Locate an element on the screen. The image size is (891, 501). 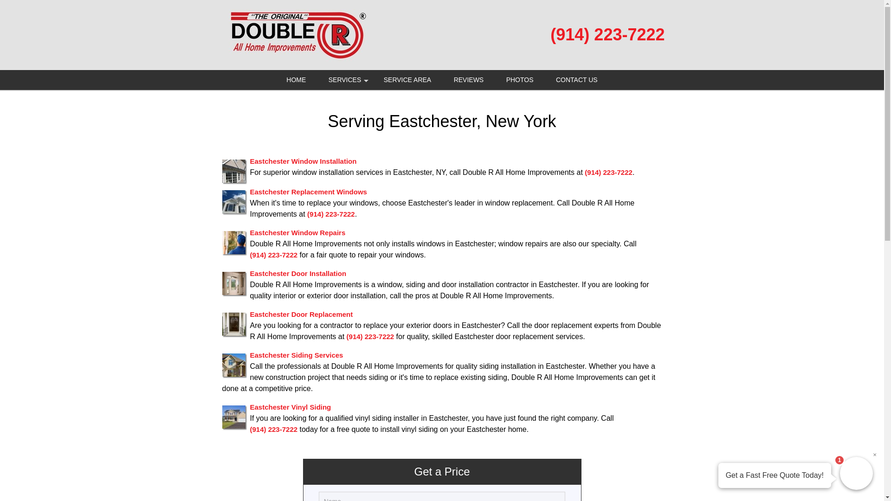
CONTACT US is located at coordinates (576, 80).